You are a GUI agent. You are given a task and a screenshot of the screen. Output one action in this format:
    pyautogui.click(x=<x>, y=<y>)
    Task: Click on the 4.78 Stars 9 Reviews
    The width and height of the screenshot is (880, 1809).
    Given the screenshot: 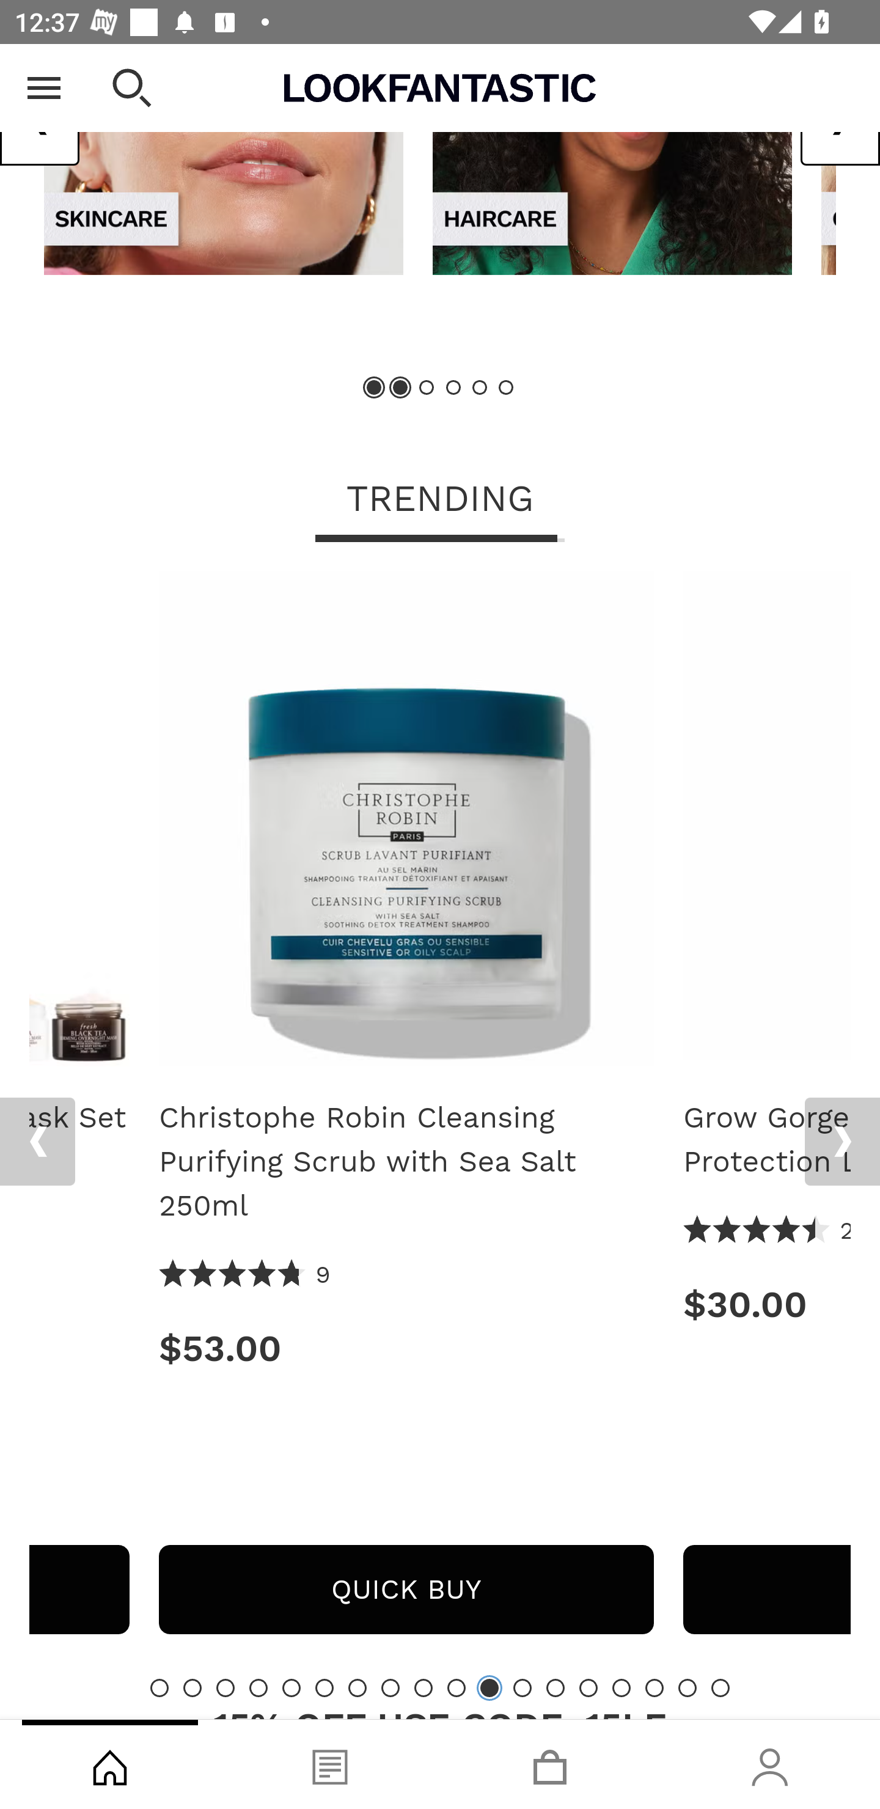 What is the action you would take?
    pyautogui.click(x=244, y=1275)
    